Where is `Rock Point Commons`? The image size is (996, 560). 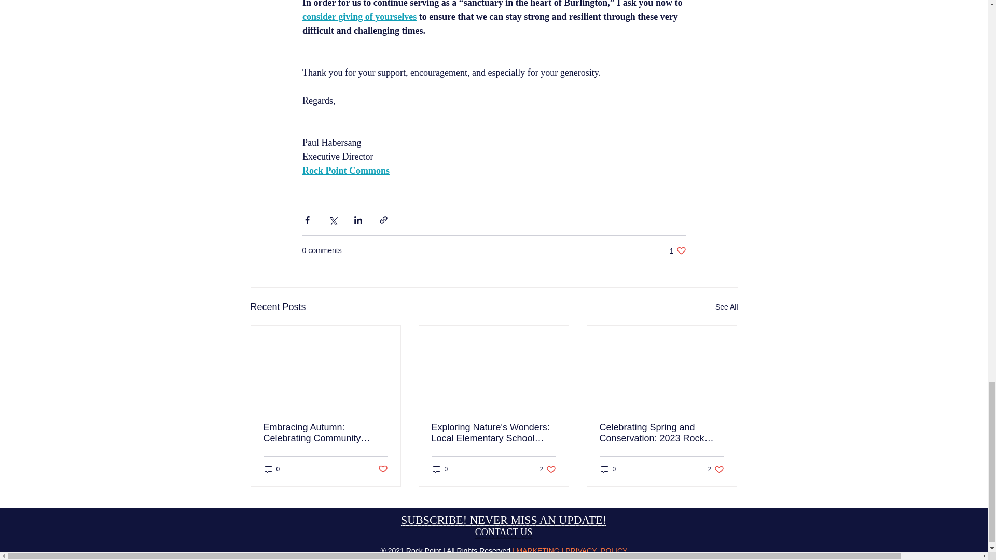 Rock Point Commons is located at coordinates (345, 170).